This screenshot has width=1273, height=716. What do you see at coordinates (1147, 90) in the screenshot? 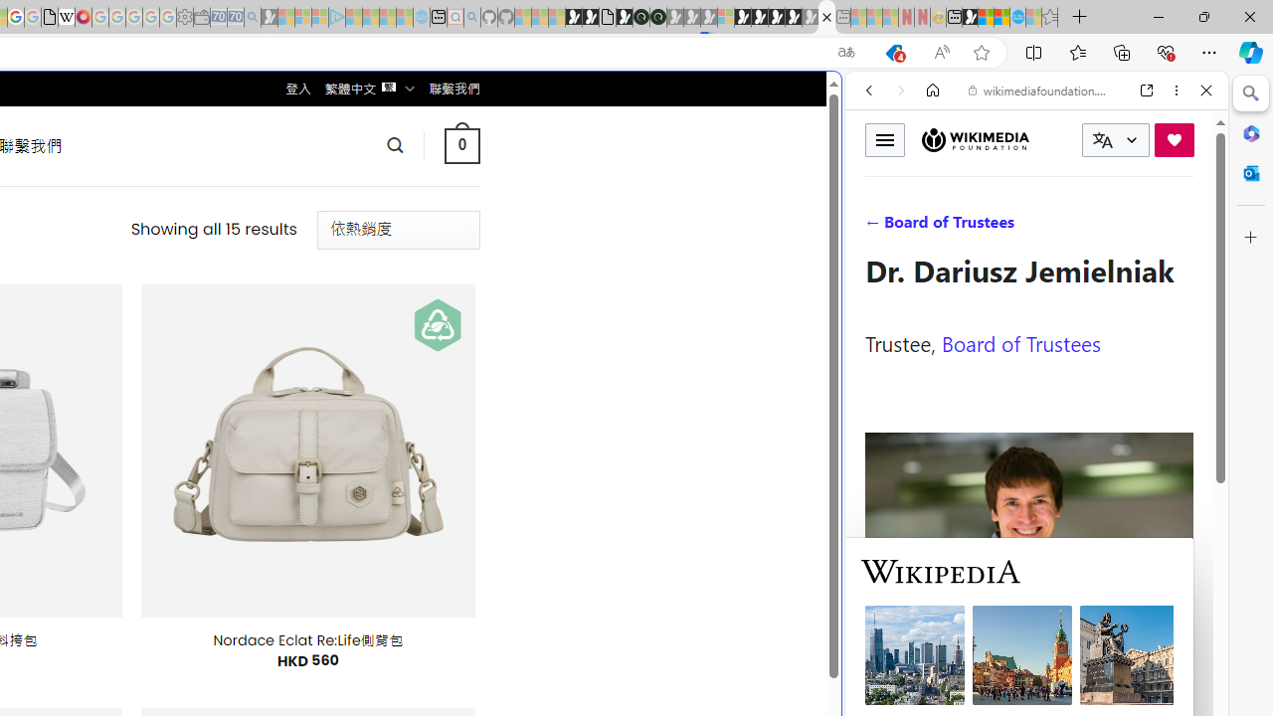
I see `Open link in new tab` at bounding box center [1147, 90].